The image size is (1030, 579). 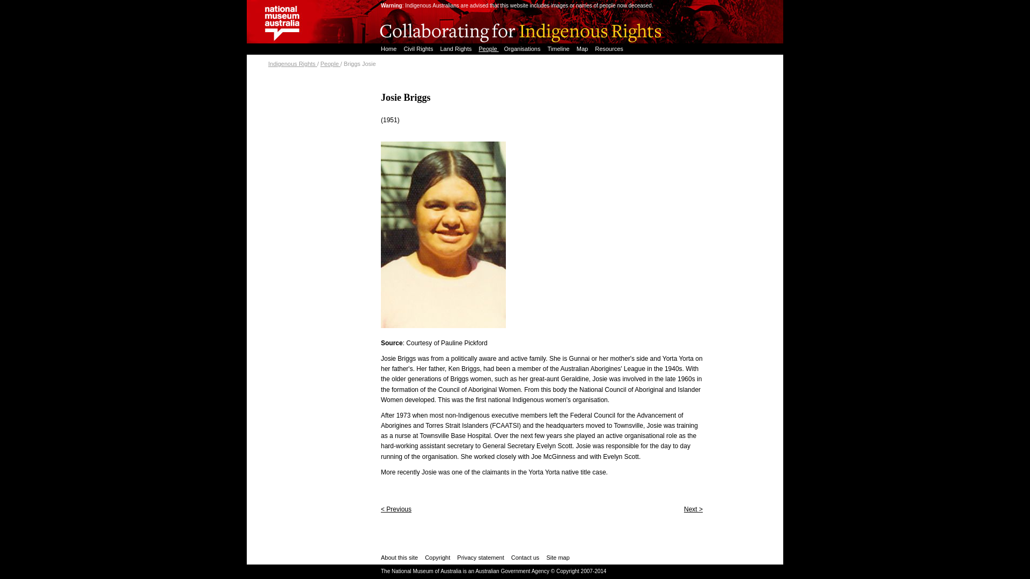 I want to click on About this site, so click(x=399, y=558).